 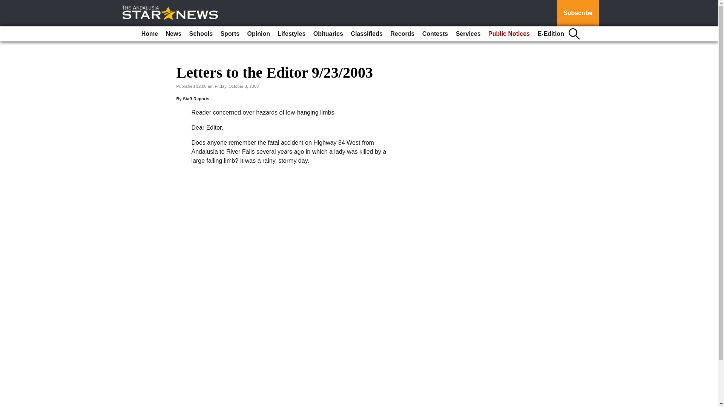 What do you see at coordinates (509, 34) in the screenshot?
I see `Public Notices` at bounding box center [509, 34].